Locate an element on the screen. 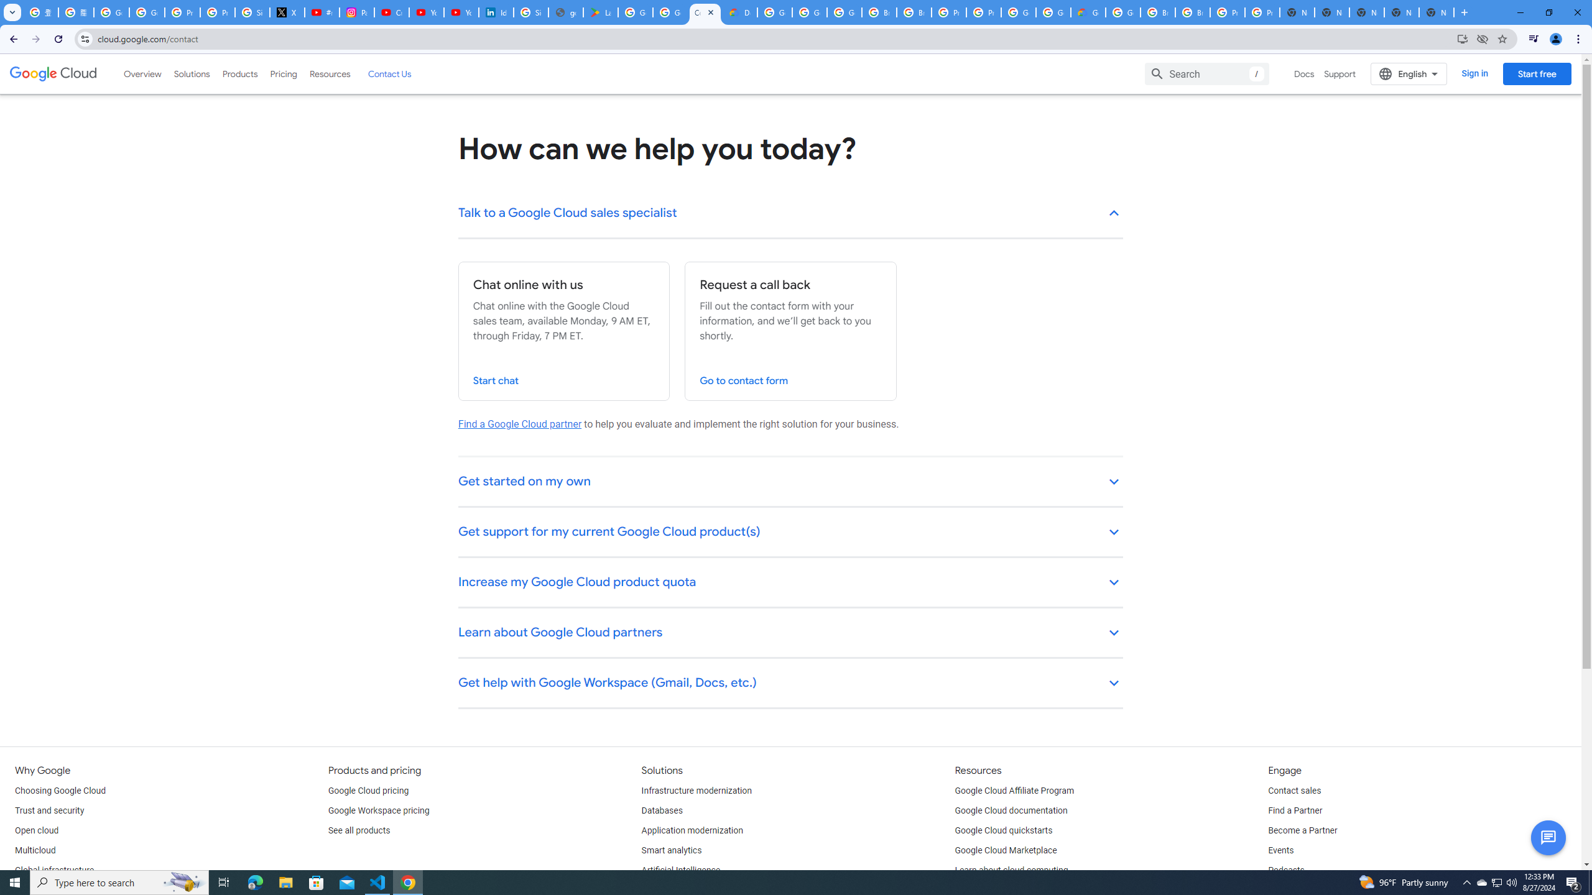 The height and width of the screenshot is (895, 1592). Solutions is located at coordinates (192, 73).